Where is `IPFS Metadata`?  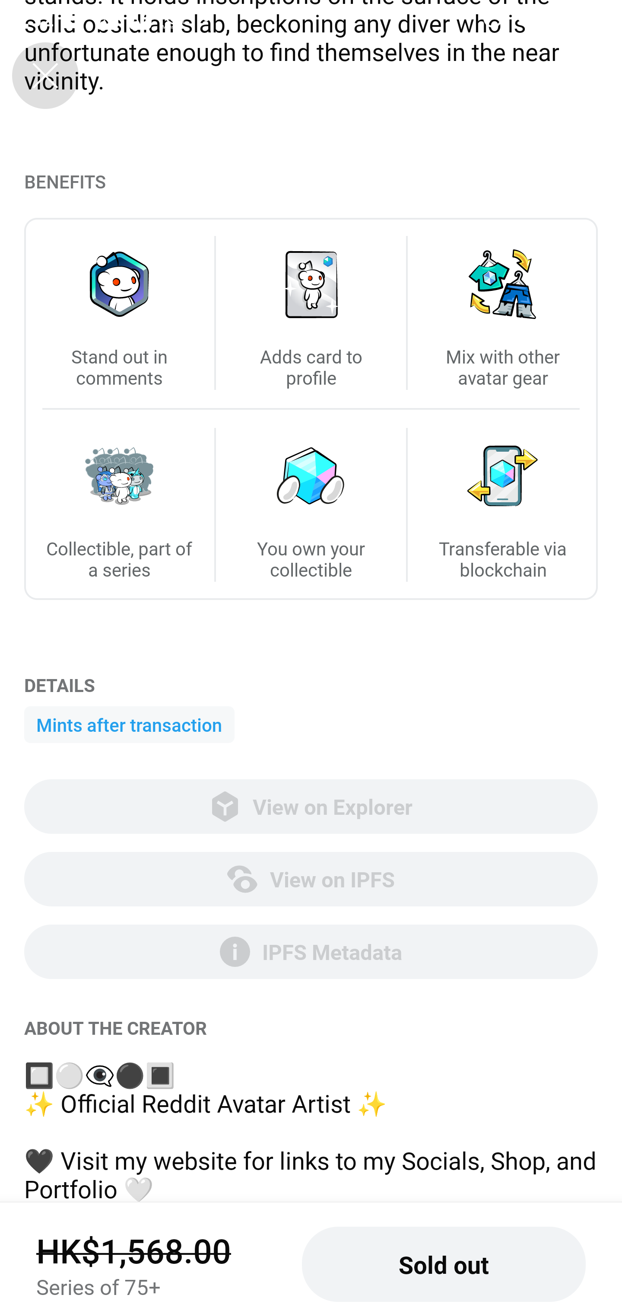 IPFS Metadata is located at coordinates (311, 952).